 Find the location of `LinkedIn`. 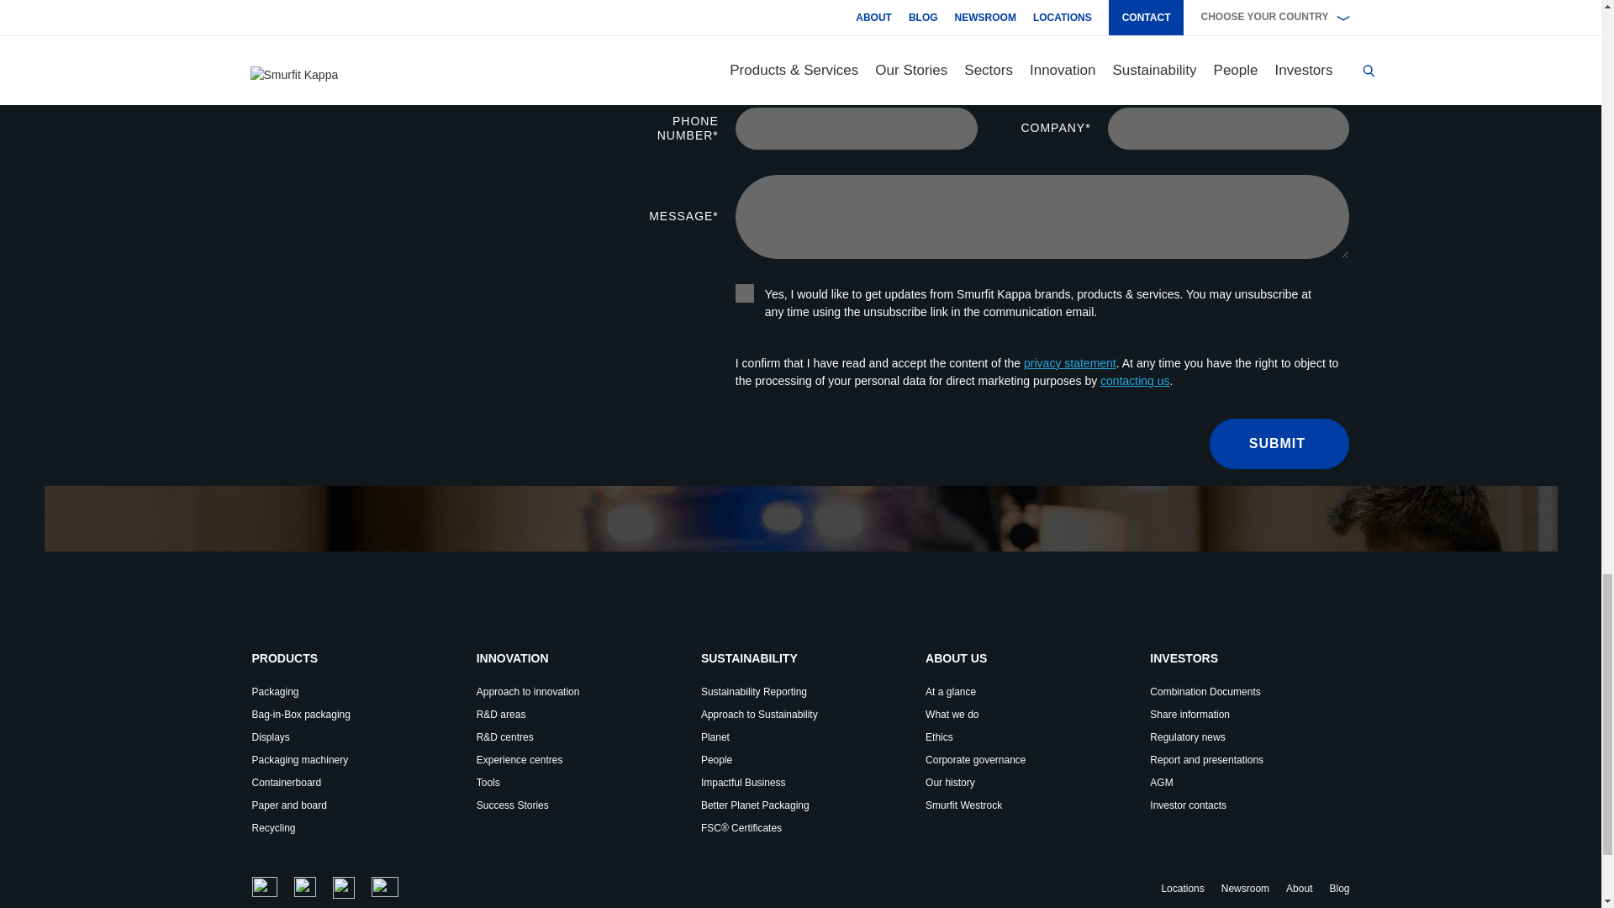

LinkedIn is located at coordinates (304, 887).